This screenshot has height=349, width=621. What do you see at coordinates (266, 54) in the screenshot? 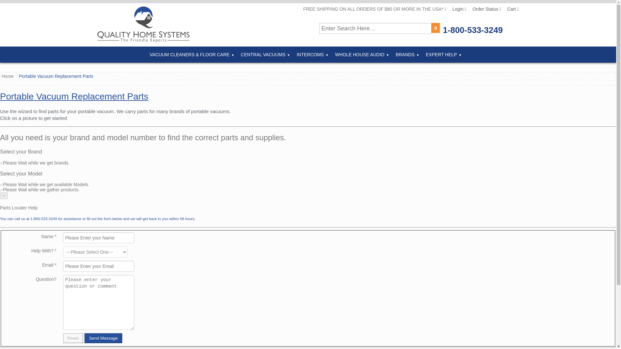
I see `CENTRAL VACUUMS` at bounding box center [266, 54].